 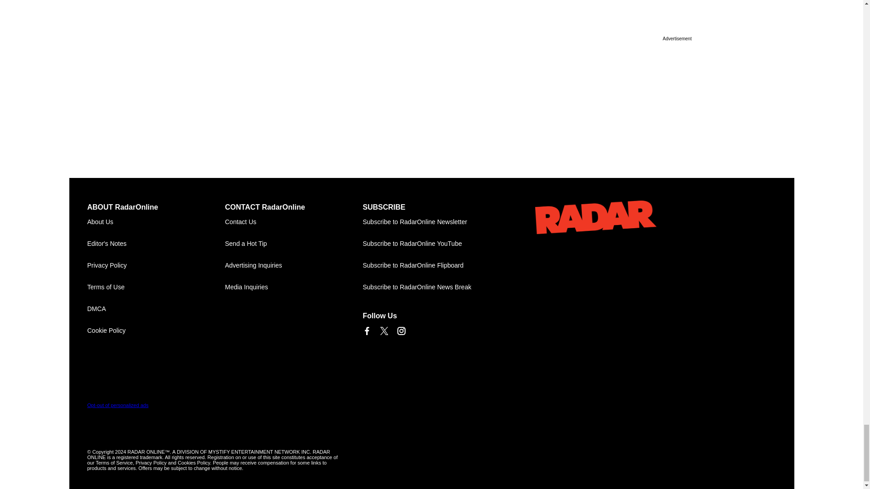 What do you see at coordinates (156, 331) in the screenshot?
I see `Cookie Policy` at bounding box center [156, 331].